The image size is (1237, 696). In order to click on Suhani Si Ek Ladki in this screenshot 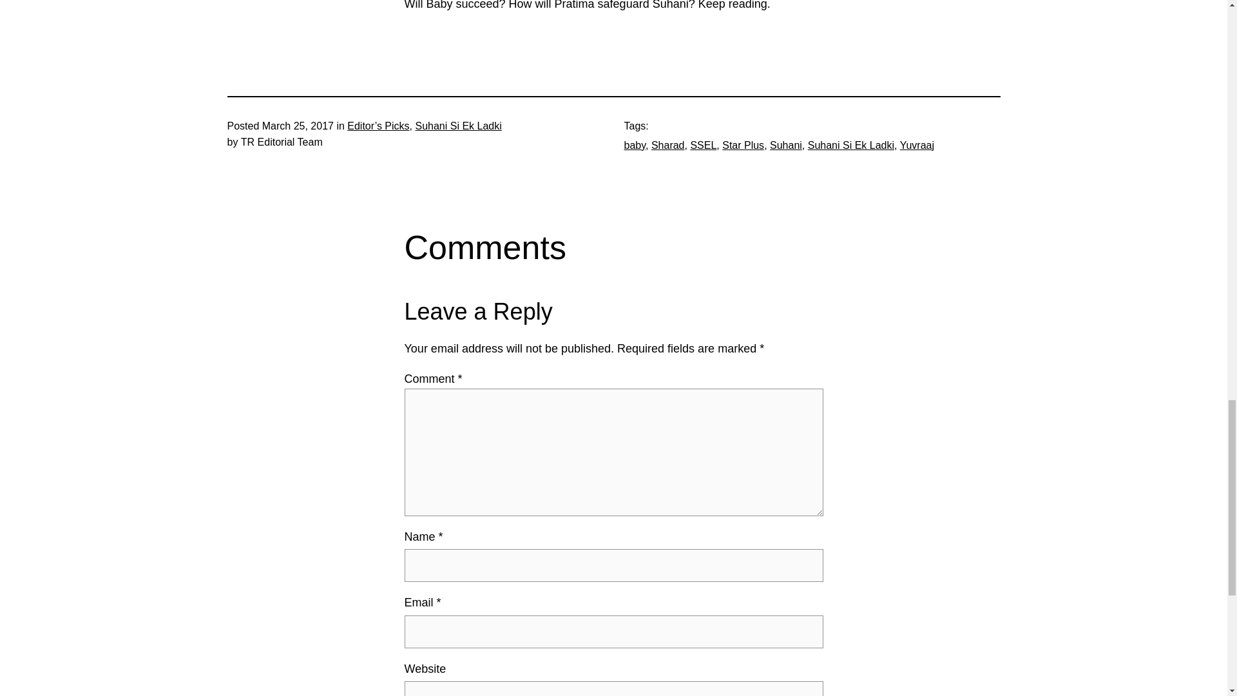, I will do `click(850, 146)`.